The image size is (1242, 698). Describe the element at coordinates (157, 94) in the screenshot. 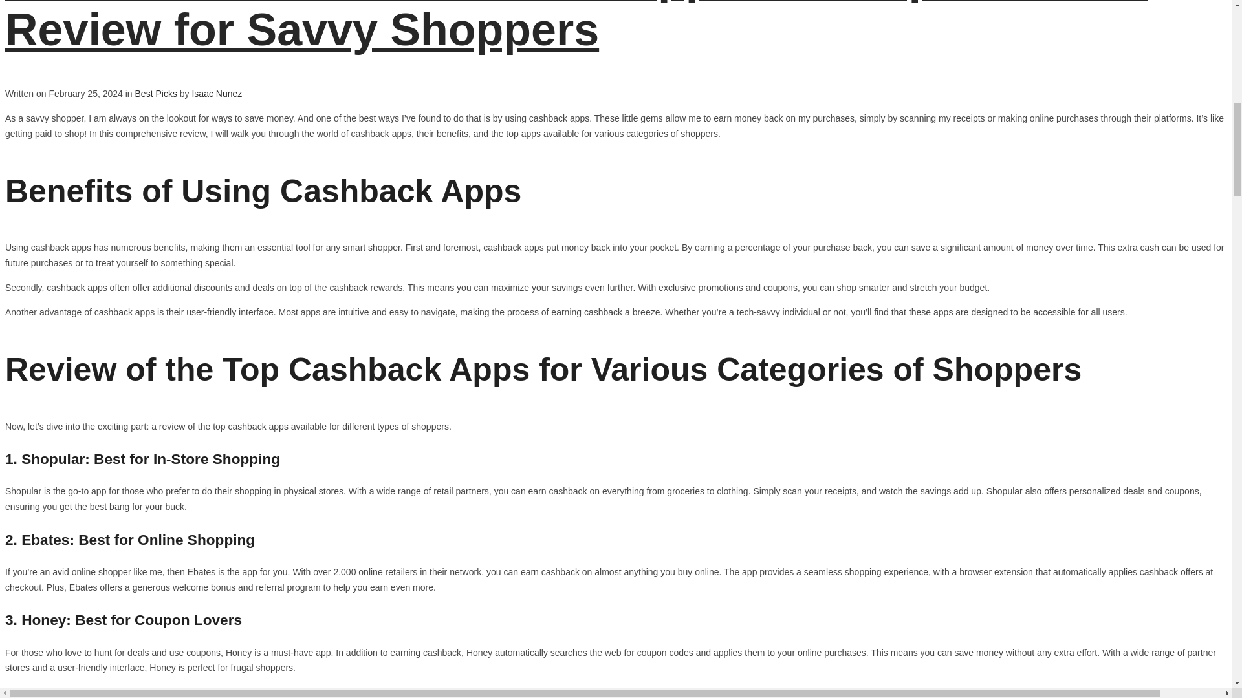

I see `Best Picks` at that location.